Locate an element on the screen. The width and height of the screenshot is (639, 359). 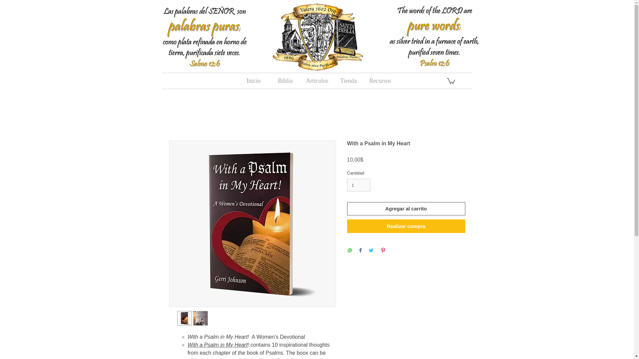
Biblia is located at coordinates (285, 81).